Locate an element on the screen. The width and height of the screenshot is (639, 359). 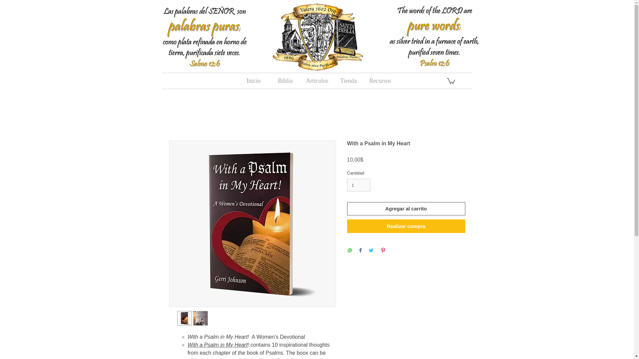
Biblia is located at coordinates (285, 81).